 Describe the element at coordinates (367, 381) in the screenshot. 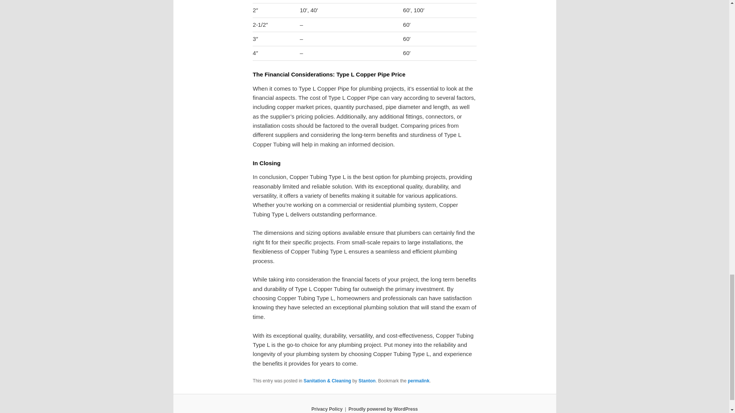

I see `Stanton` at that location.